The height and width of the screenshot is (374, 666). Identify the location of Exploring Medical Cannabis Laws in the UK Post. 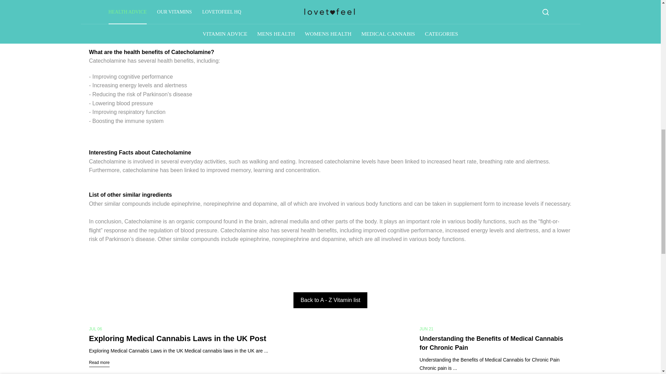
(177, 339).